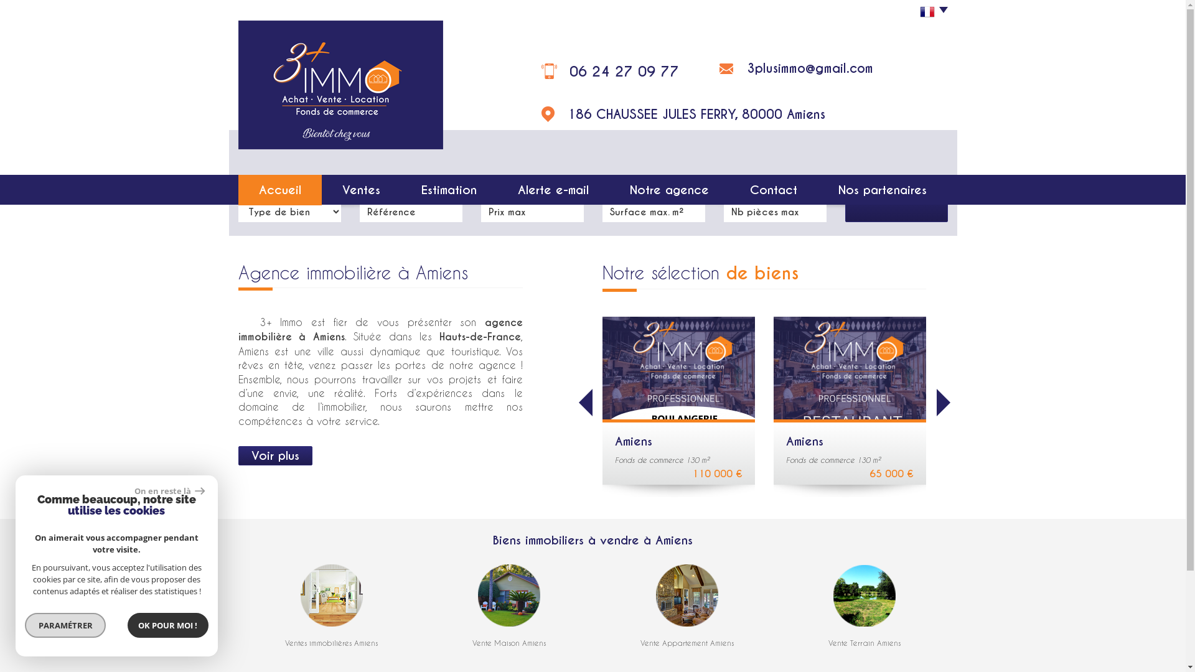 This screenshot has width=1195, height=672. I want to click on Voir plus, so click(275, 455).